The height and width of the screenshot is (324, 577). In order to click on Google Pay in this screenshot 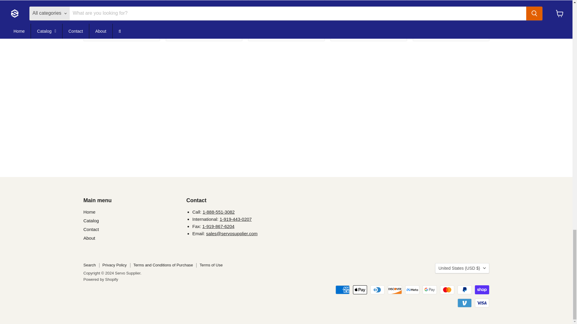, I will do `click(429, 290)`.